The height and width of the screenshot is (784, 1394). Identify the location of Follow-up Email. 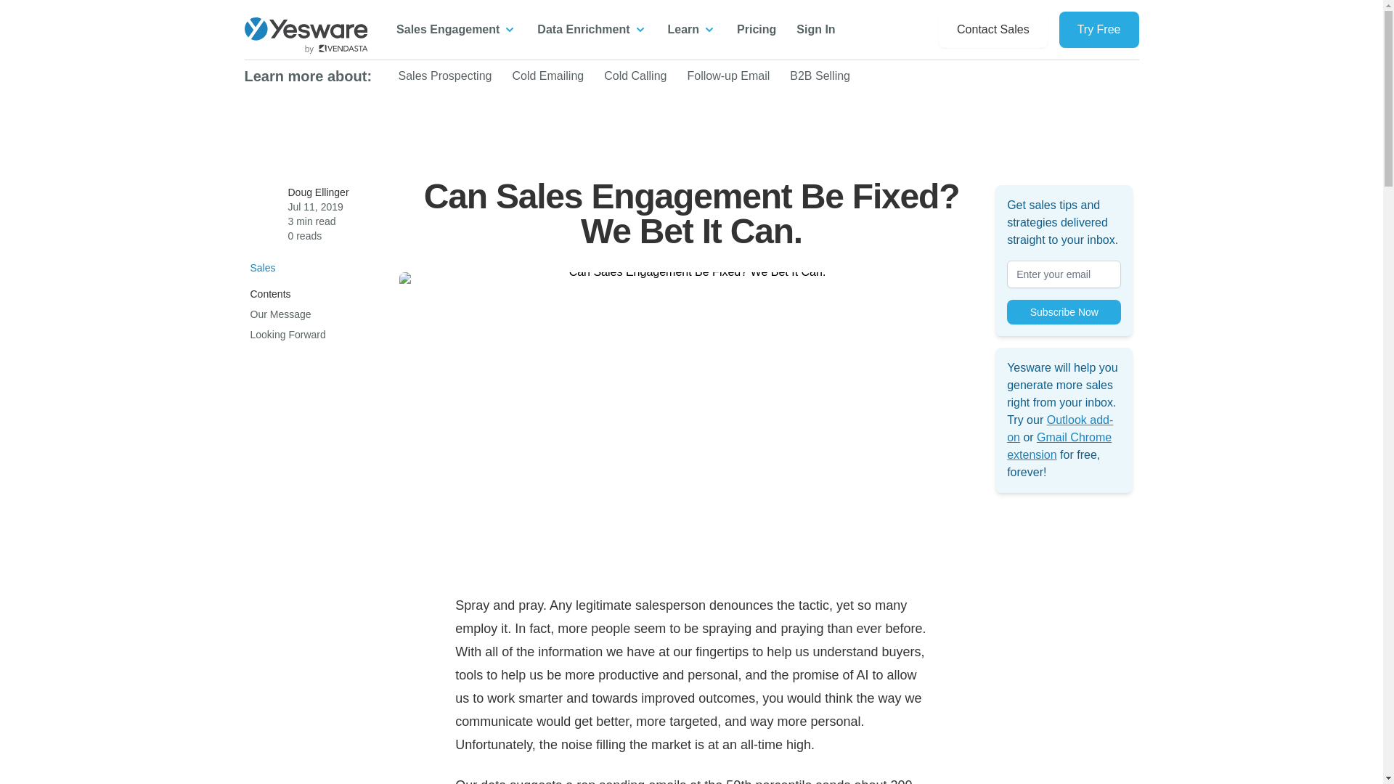
(727, 75).